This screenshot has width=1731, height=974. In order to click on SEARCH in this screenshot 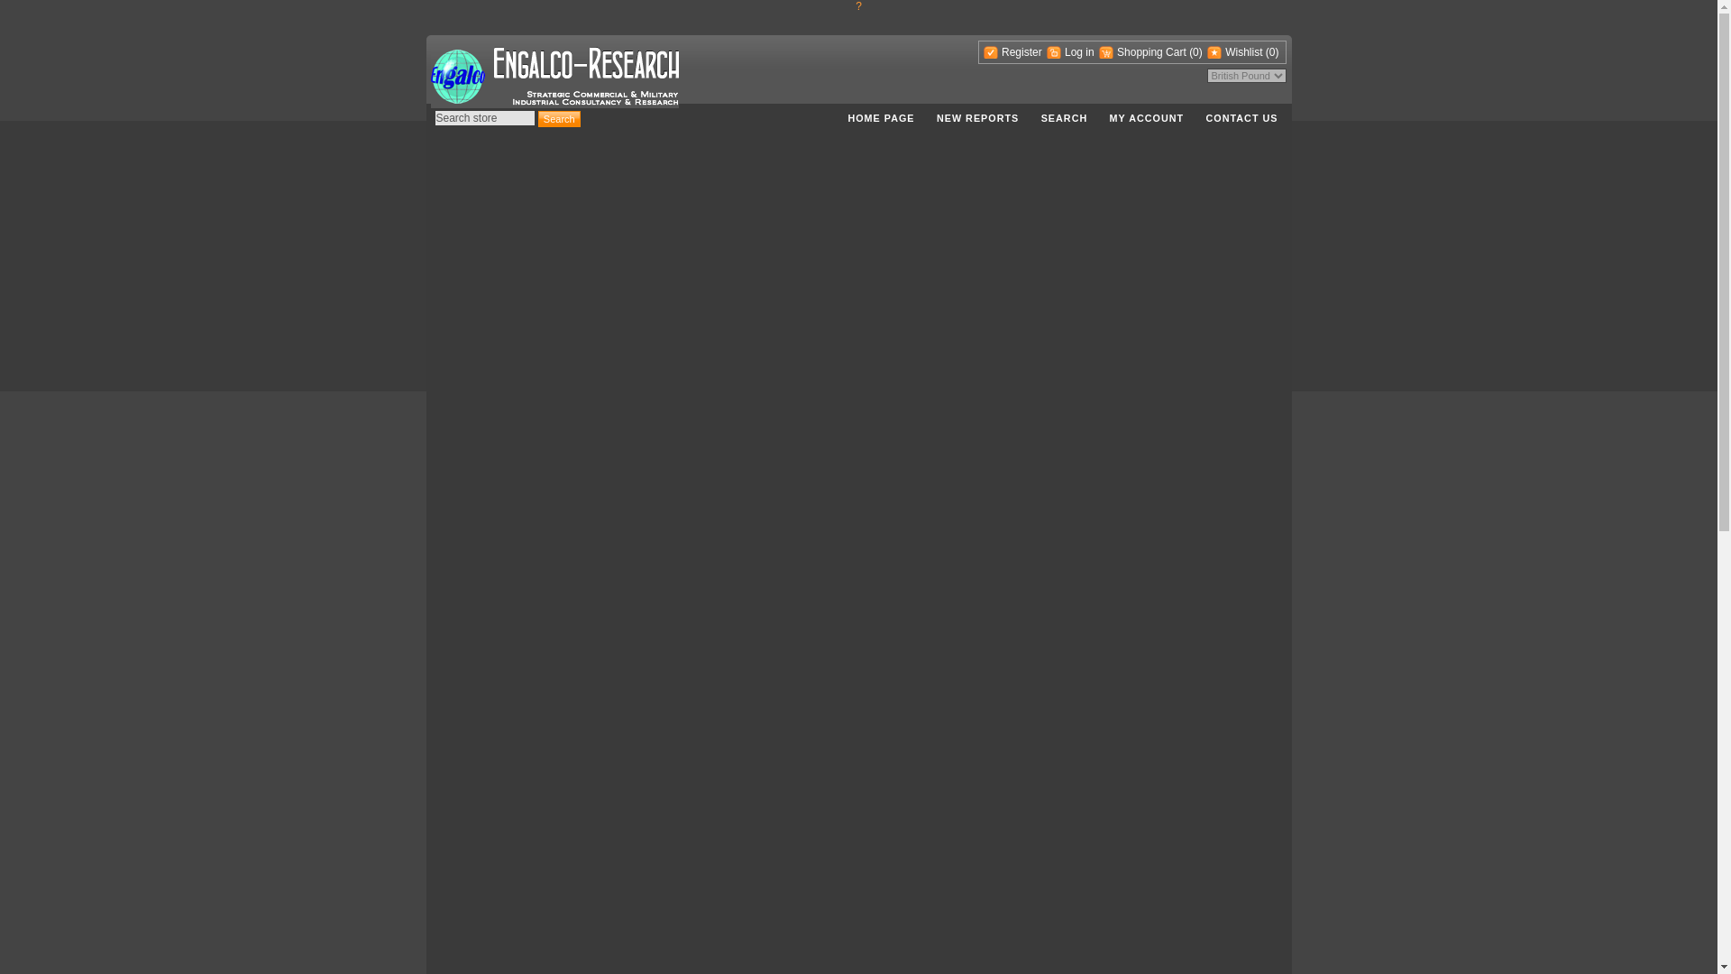, I will do `click(1064, 118)`.